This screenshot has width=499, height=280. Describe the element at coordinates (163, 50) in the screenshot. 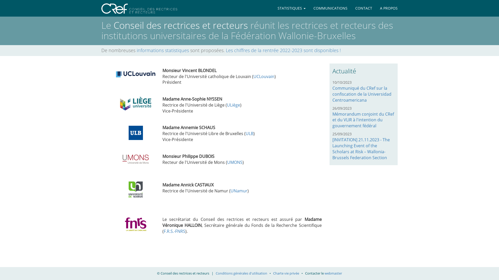

I see `informations statistiques` at that location.